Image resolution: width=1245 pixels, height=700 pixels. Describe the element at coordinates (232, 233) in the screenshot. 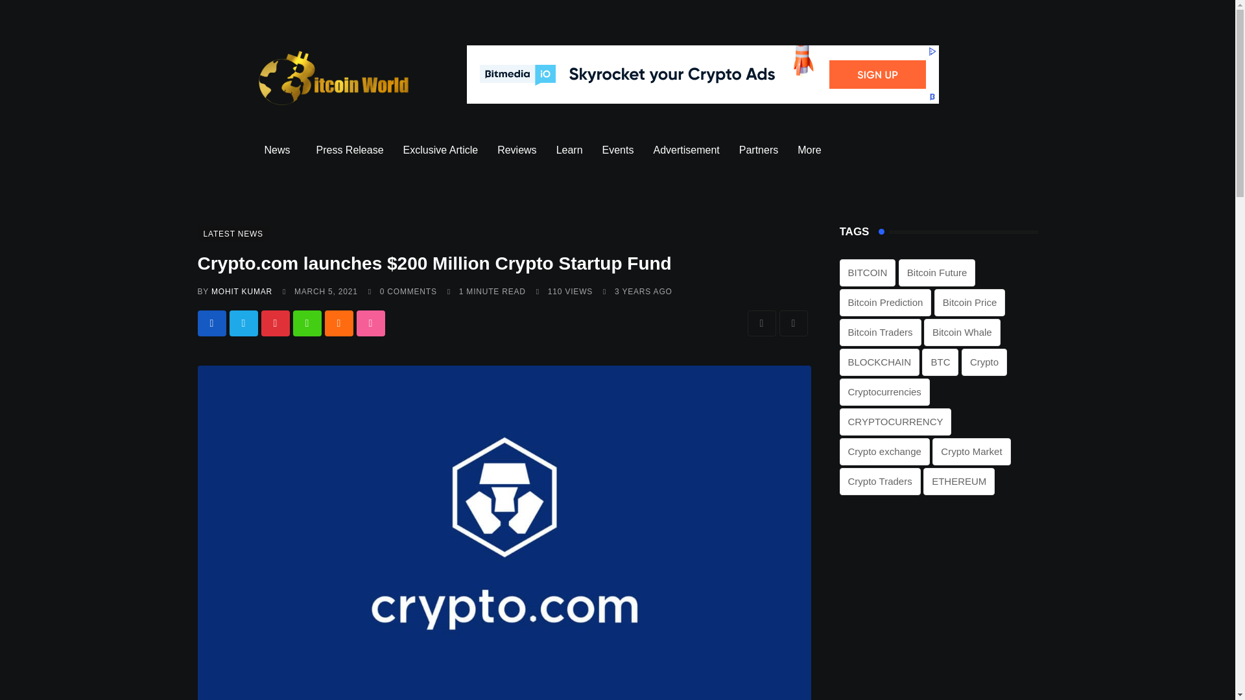

I see `LATEST NEWS` at that location.